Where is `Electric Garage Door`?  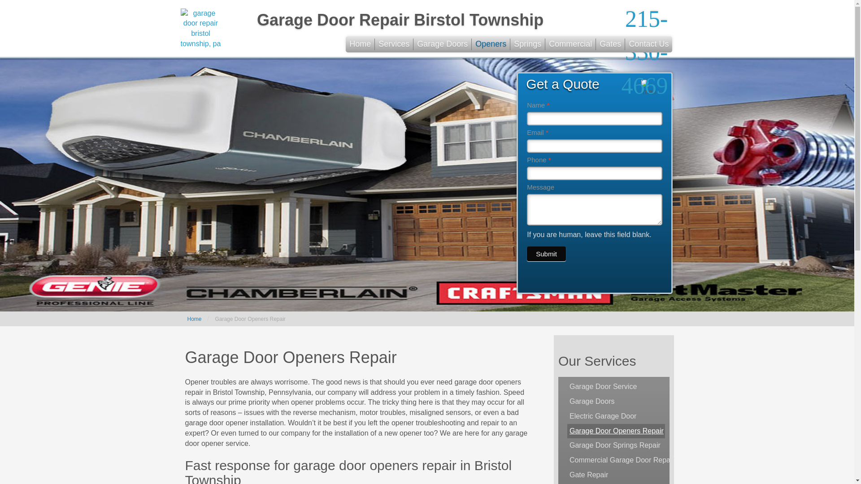
Electric Garage Door is located at coordinates (616, 416).